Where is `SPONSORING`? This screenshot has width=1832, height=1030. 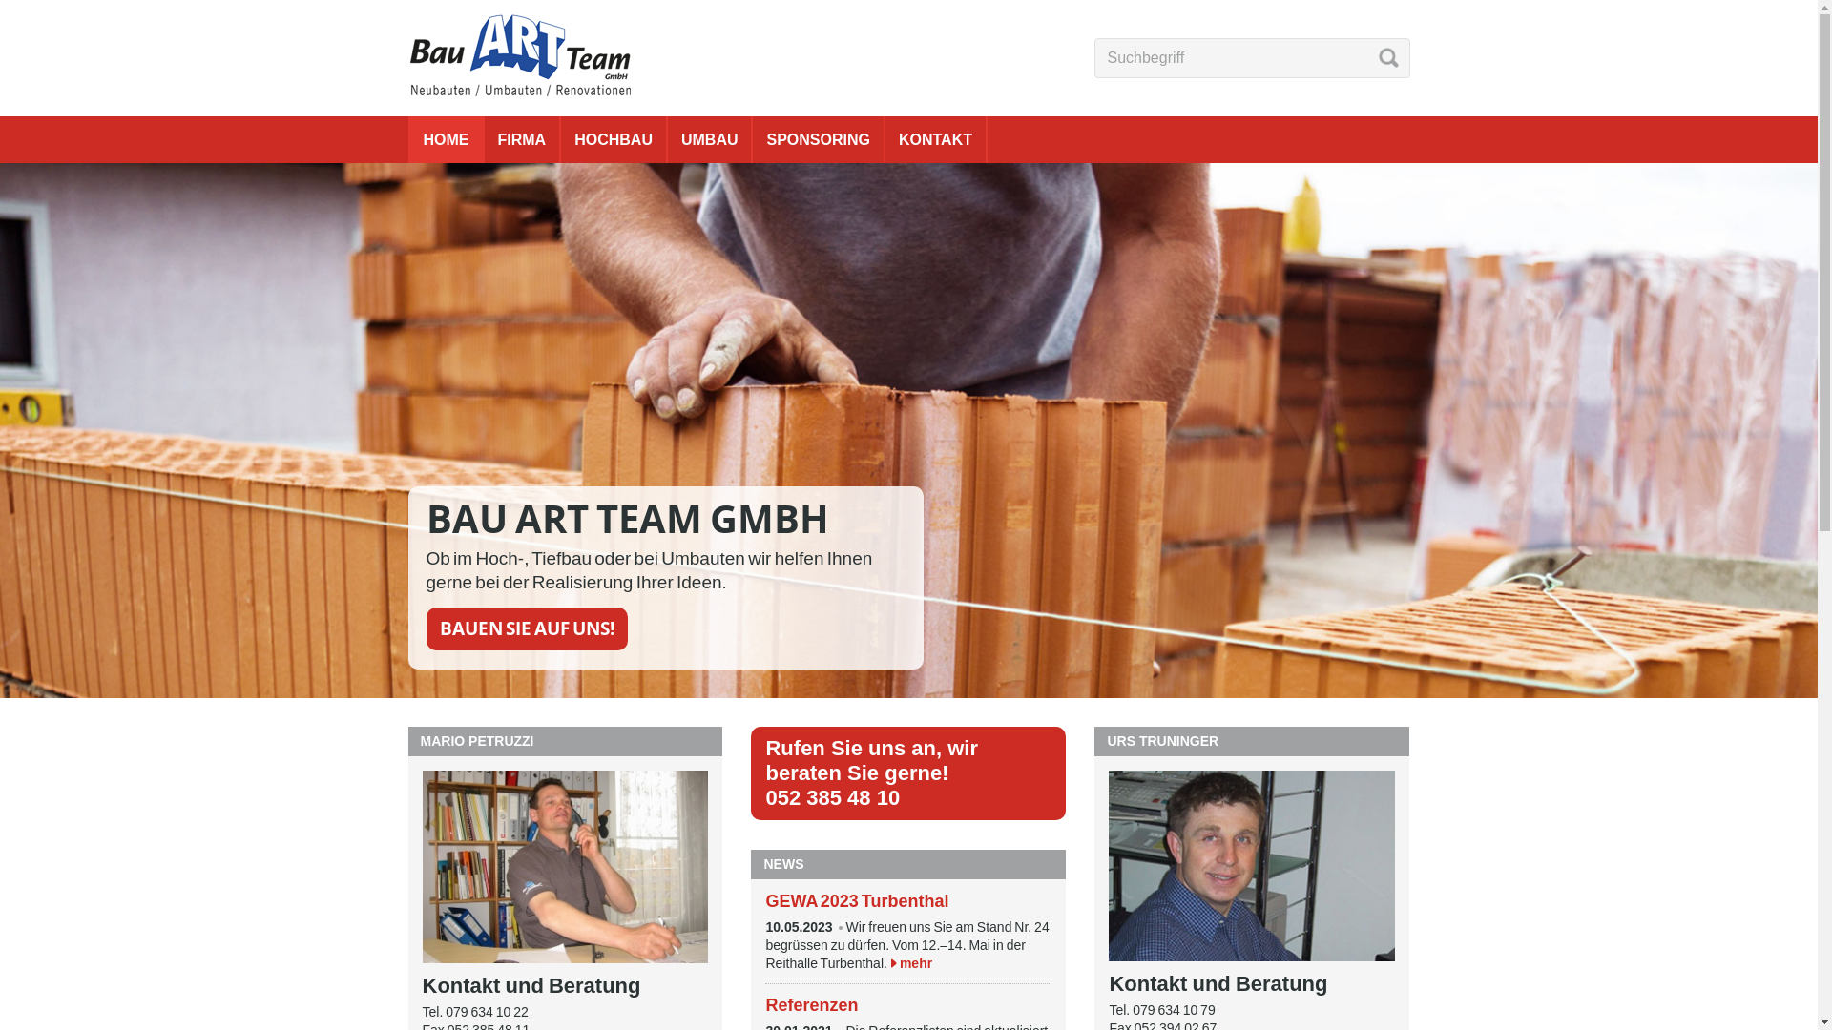 SPONSORING is located at coordinates (818, 139).